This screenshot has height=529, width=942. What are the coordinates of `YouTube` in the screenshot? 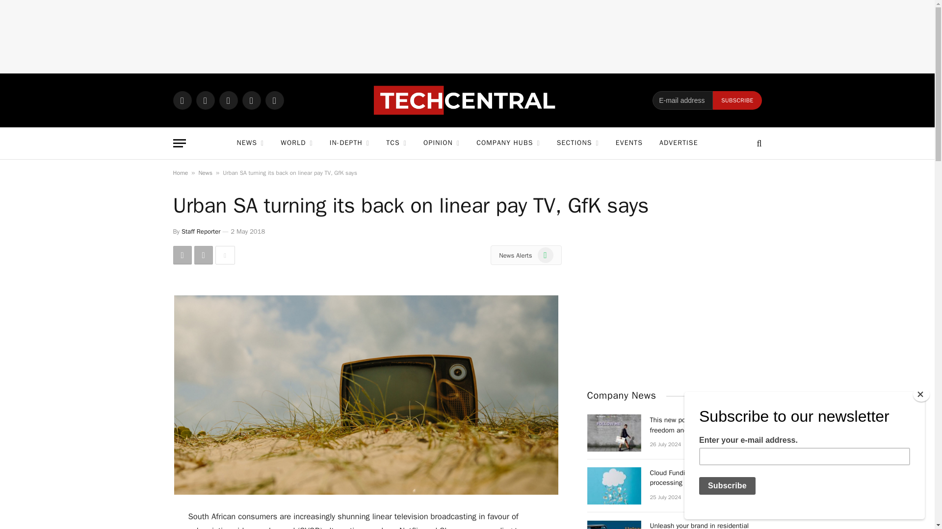 It's located at (274, 100).